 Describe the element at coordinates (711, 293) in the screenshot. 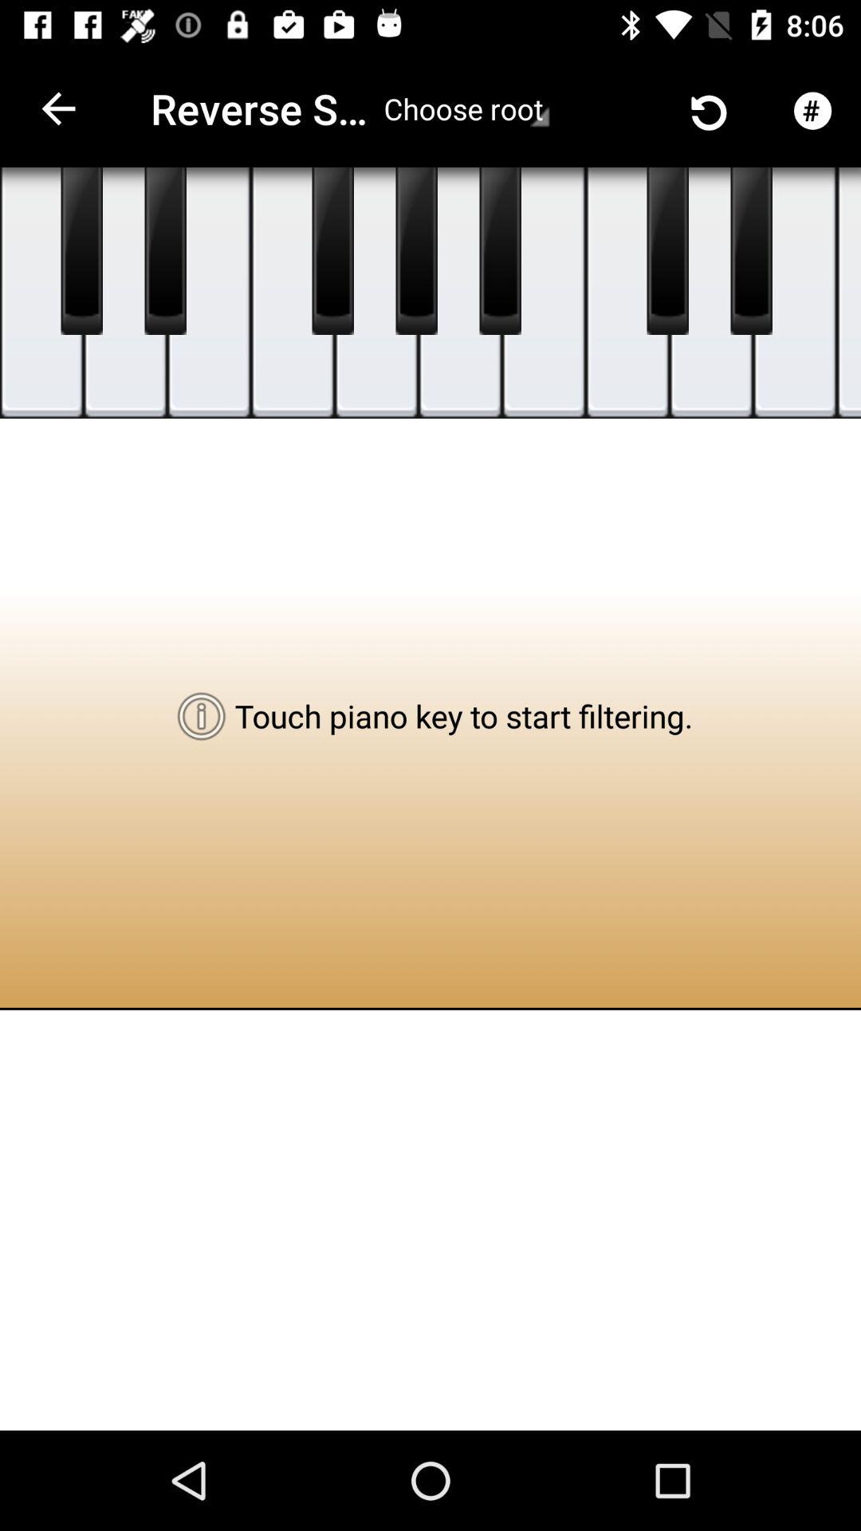

I see `select piano chord` at that location.